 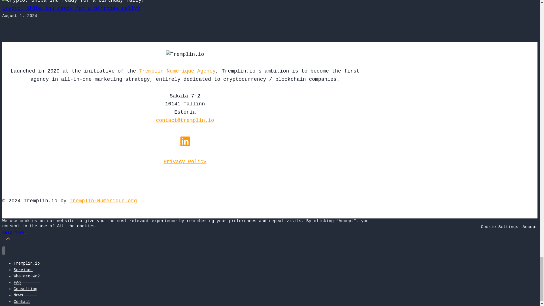 I want to click on Privacy Policy, so click(x=185, y=161).